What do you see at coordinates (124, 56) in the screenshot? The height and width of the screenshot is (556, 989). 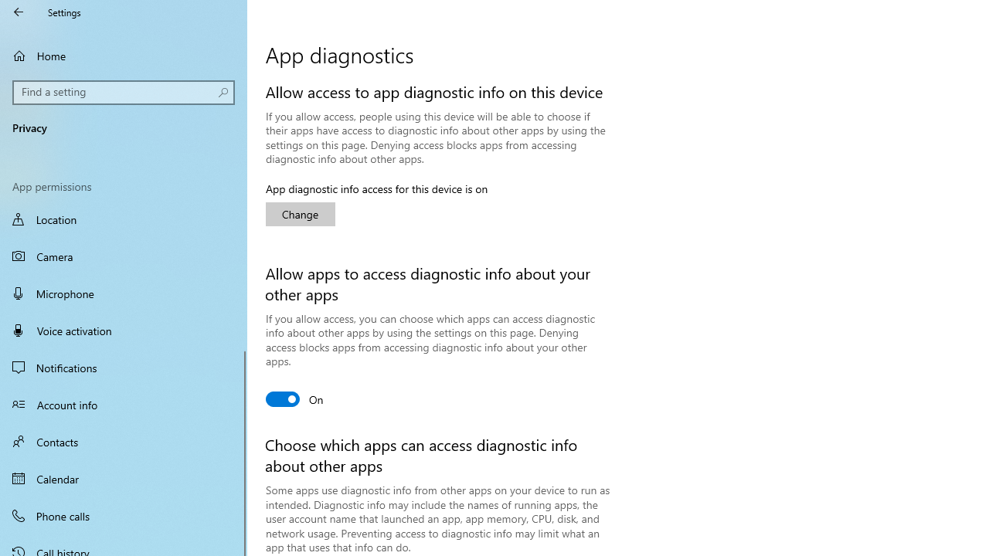 I see `Home` at bounding box center [124, 56].